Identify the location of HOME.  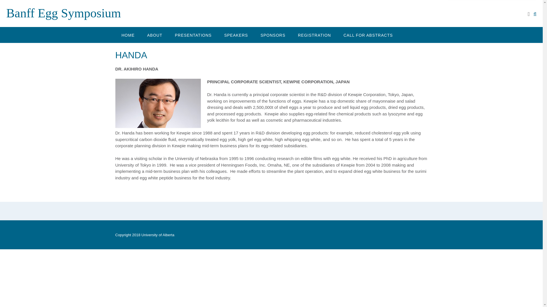
(128, 35).